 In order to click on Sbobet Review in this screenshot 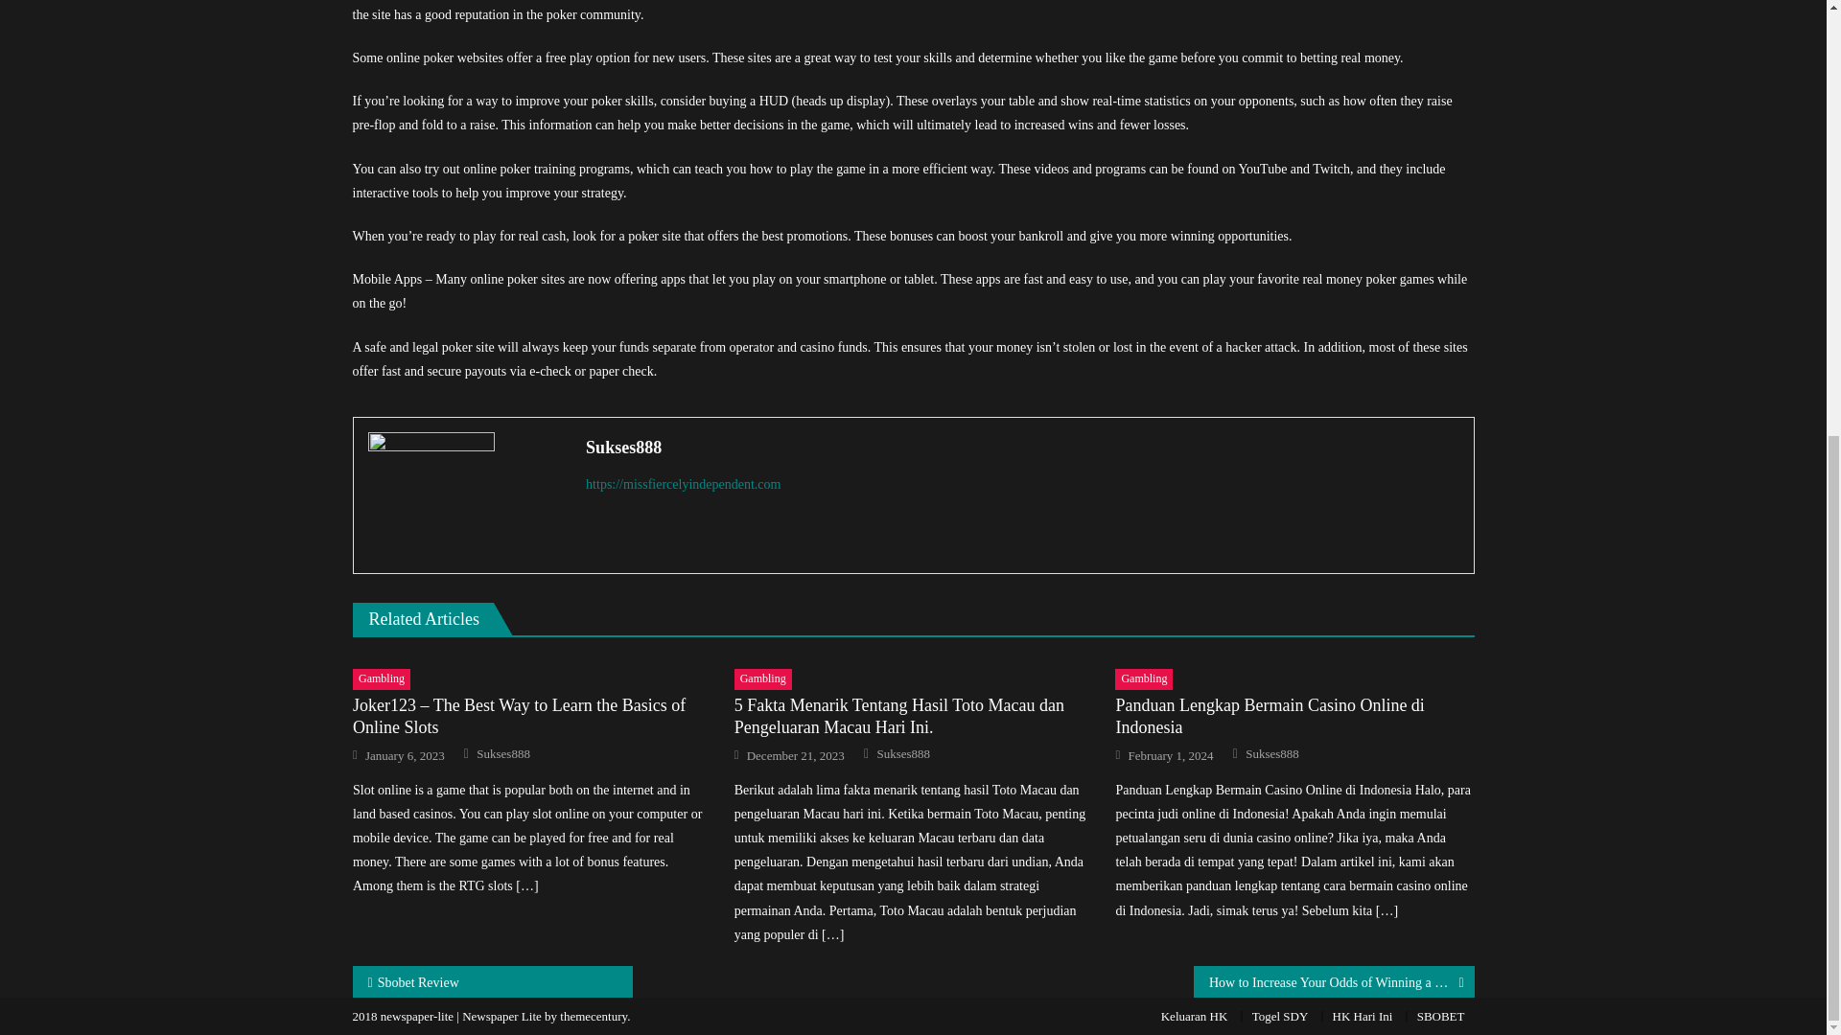, I will do `click(493, 981)`.